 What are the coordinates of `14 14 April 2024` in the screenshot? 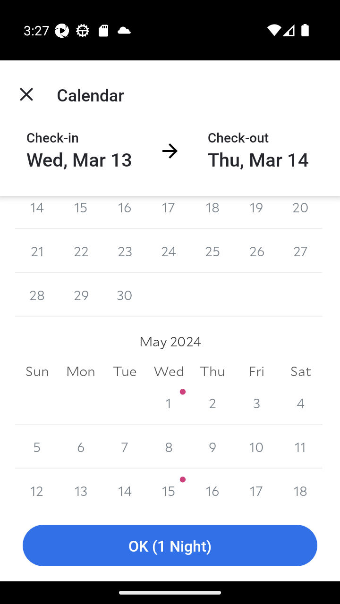 It's located at (37, 212).